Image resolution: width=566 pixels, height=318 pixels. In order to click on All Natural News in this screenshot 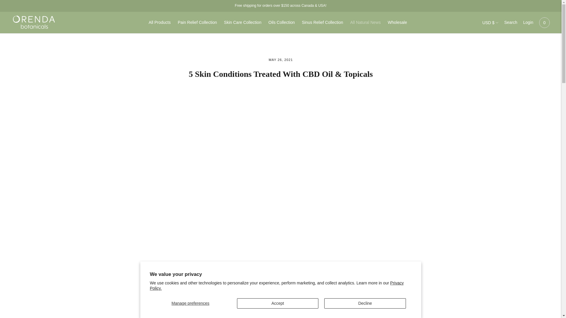, I will do `click(365, 22)`.